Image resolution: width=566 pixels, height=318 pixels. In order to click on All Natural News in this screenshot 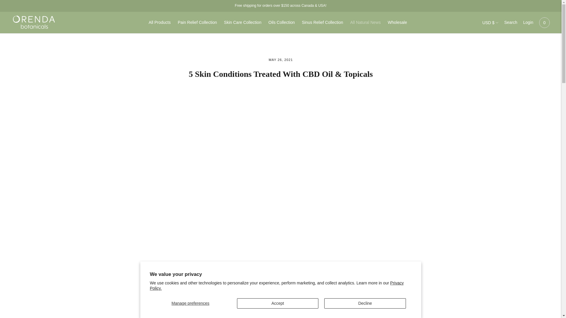, I will do `click(365, 22)`.